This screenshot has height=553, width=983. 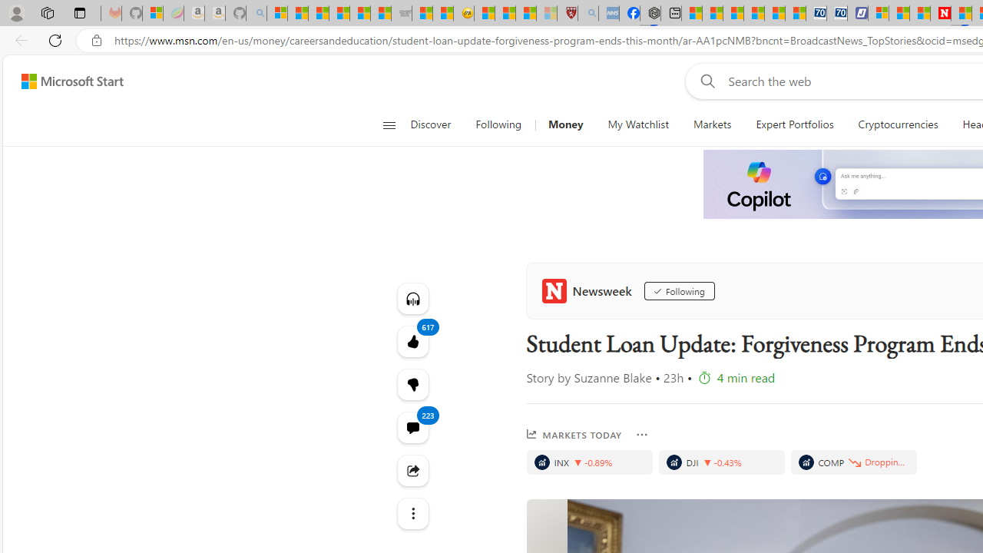 What do you see at coordinates (413, 341) in the screenshot?
I see `617 Like` at bounding box center [413, 341].